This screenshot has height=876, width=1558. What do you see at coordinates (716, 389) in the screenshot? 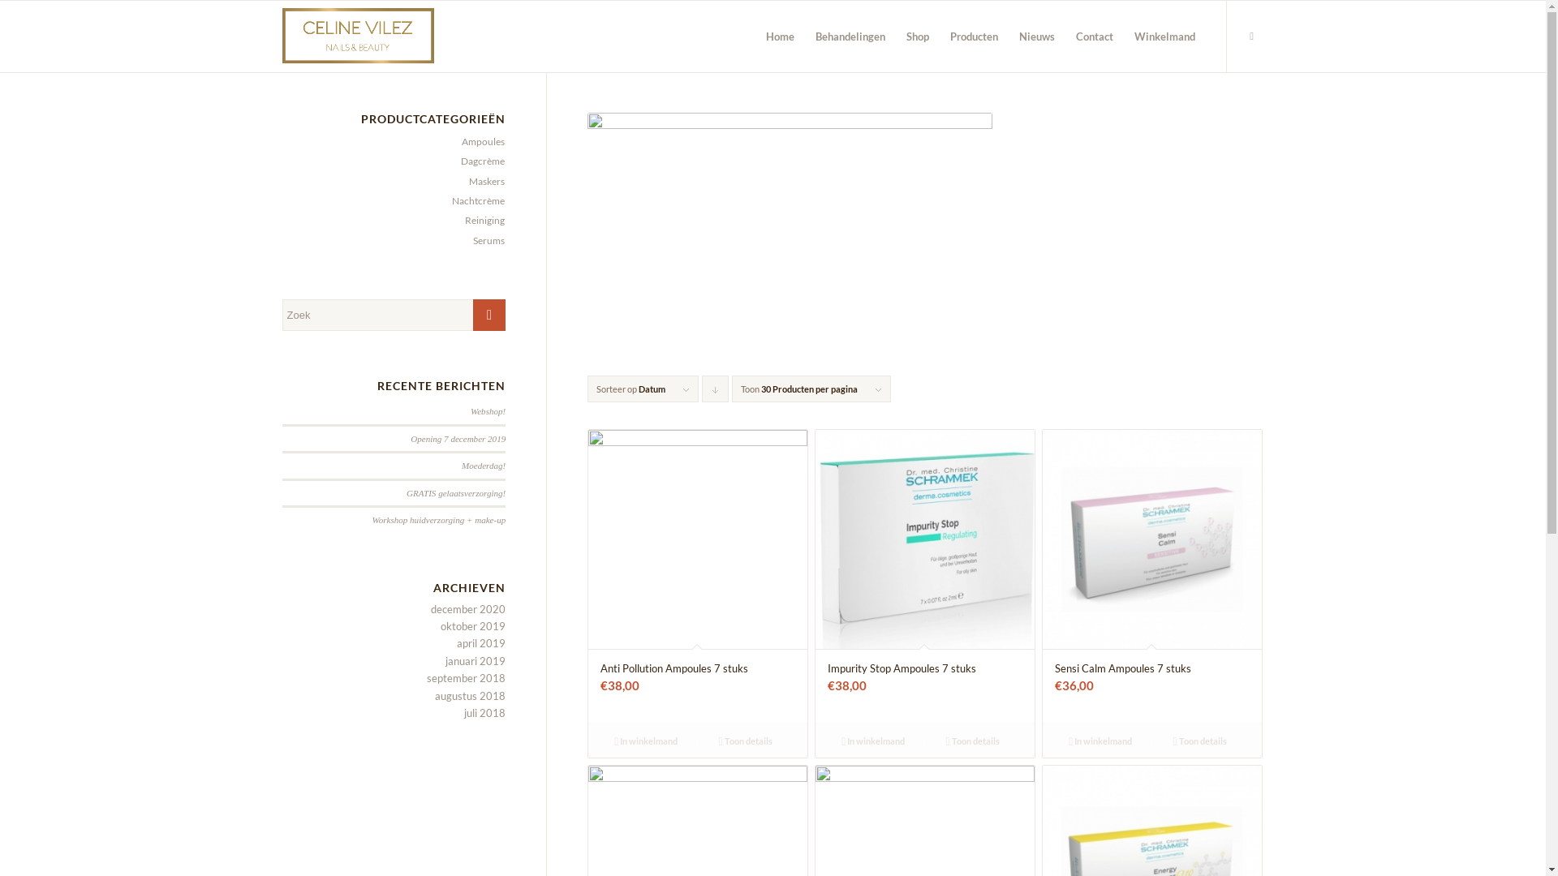
I see `Producten aflopend sorteren` at bounding box center [716, 389].